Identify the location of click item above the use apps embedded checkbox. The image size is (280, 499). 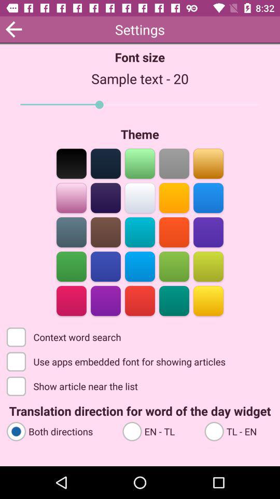
(64, 336).